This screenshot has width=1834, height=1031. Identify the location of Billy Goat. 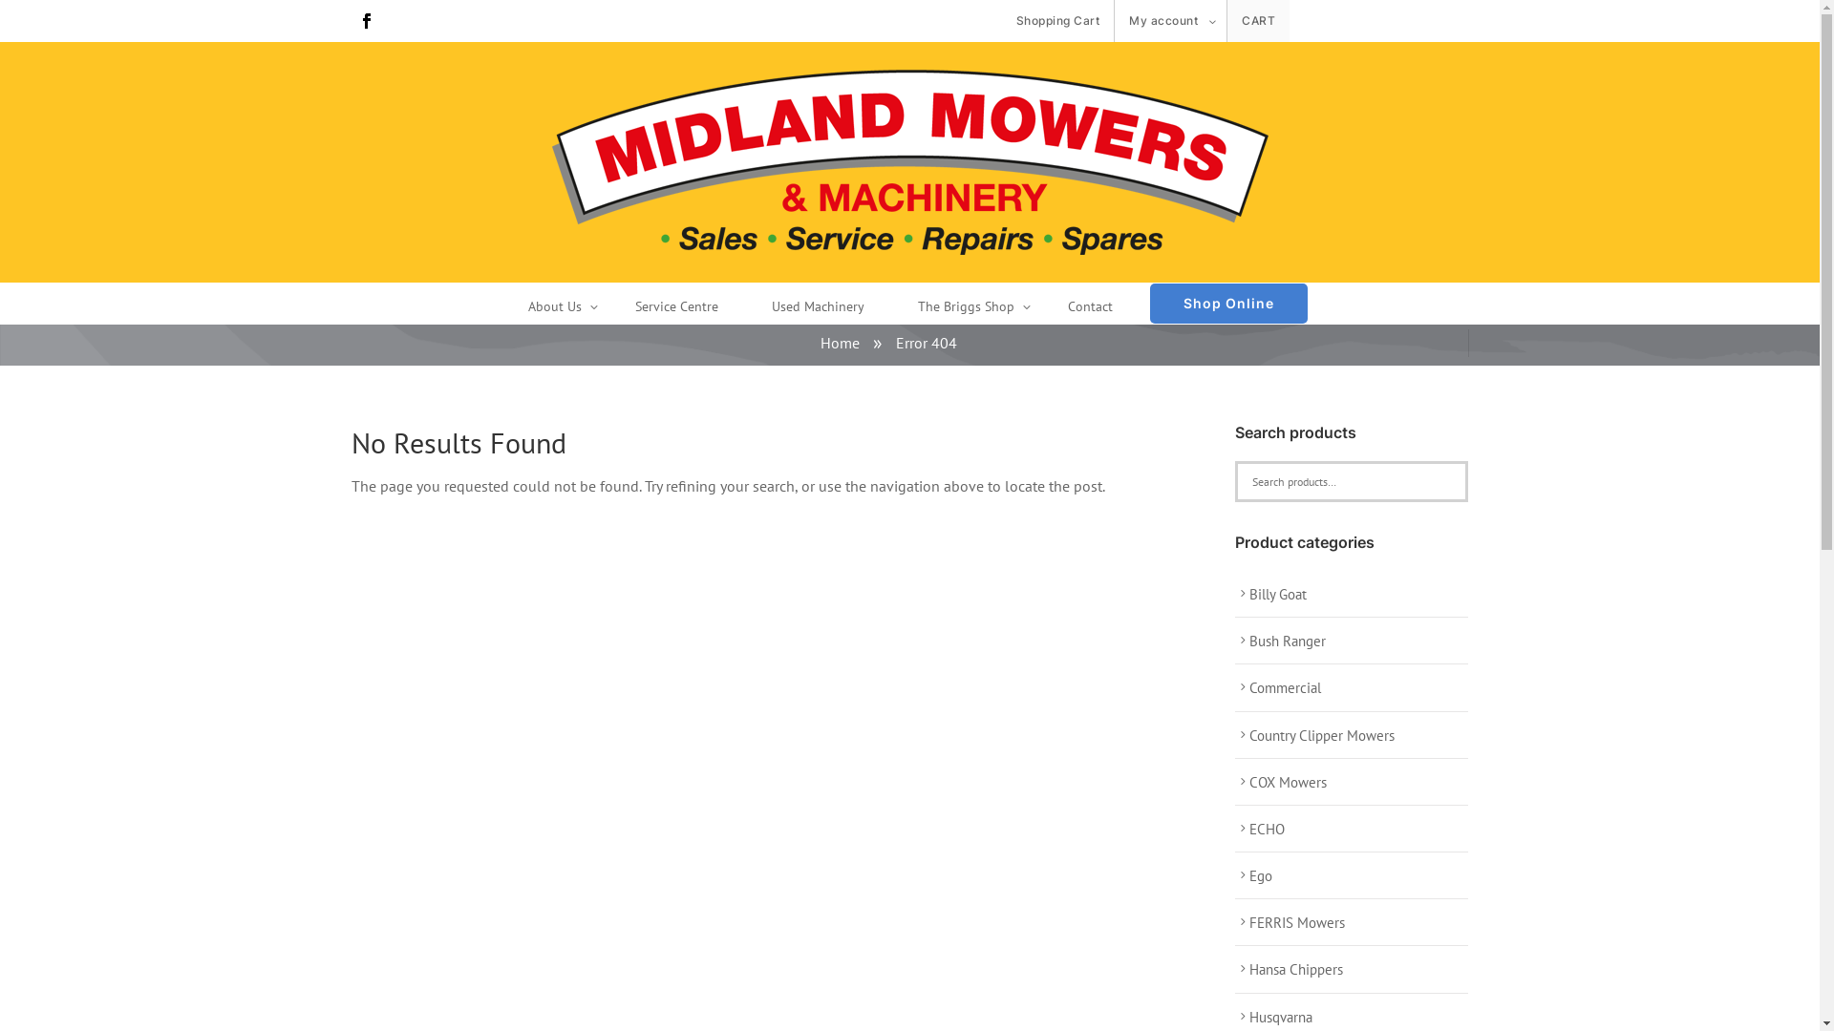
(1270, 594).